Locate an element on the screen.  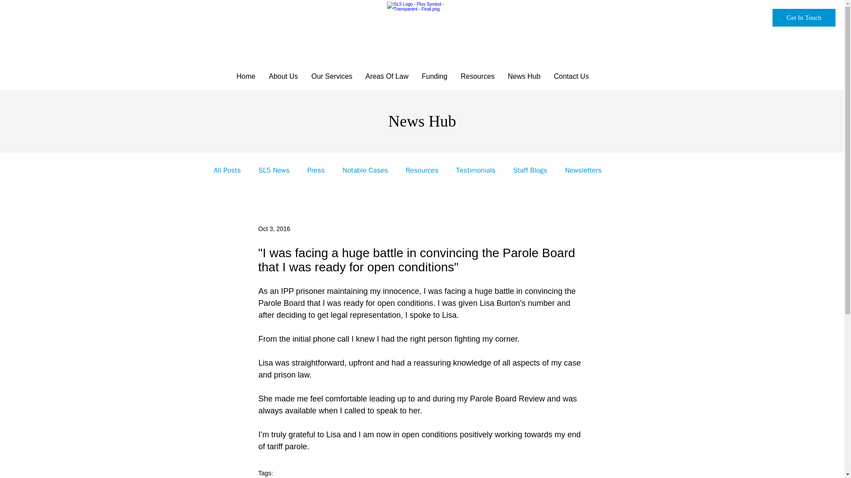
Contact Us is located at coordinates (571, 76).